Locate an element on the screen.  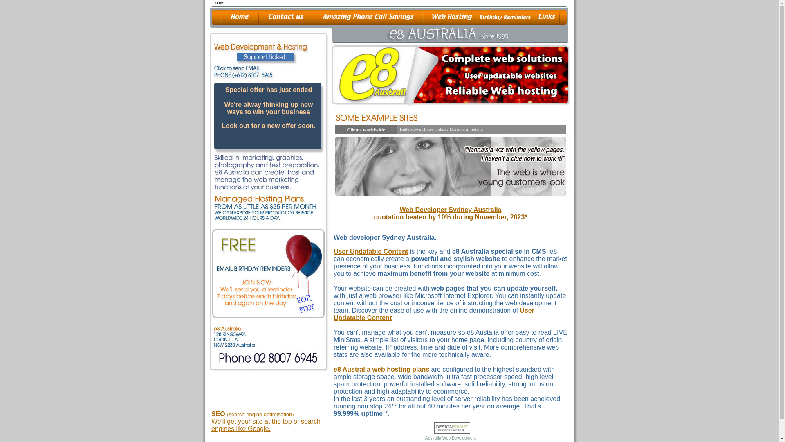
e8 Australia web hosting plans is located at coordinates (381, 369).